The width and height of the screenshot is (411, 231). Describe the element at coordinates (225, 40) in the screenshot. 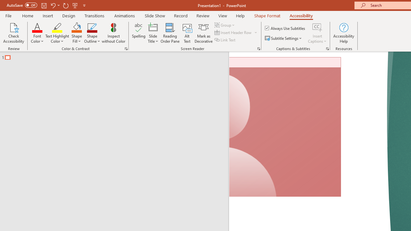

I see `Link Text` at that location.